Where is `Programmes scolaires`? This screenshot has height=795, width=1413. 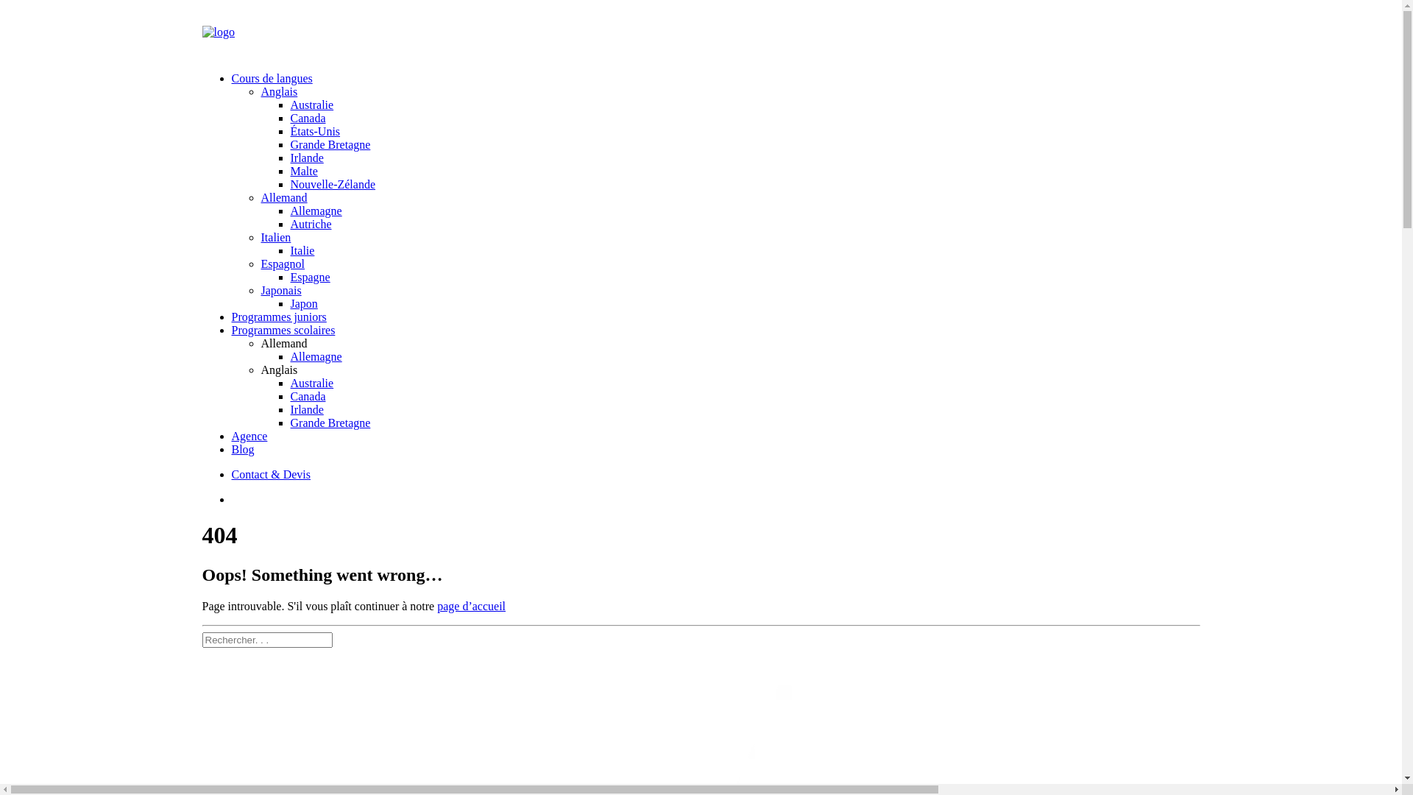 Programmes scolaires is located at coordinates (283, 330).